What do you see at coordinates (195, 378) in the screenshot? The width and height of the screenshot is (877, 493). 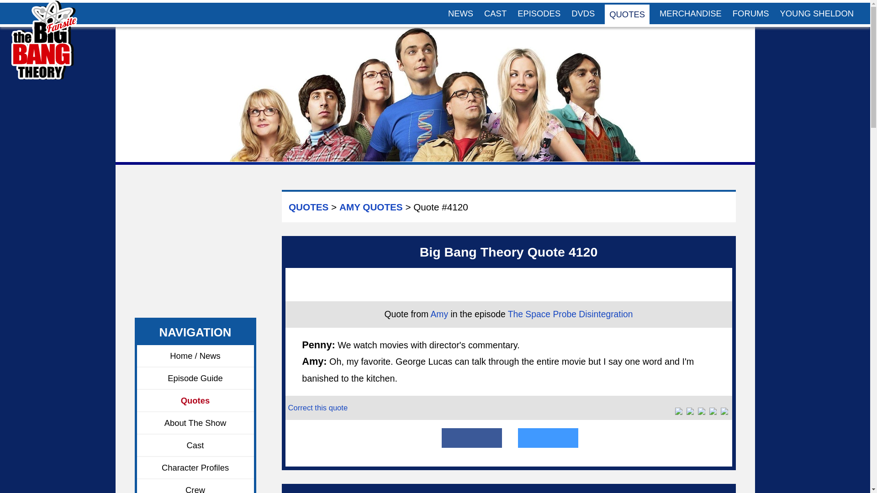 I see `Episode Guide` at bounding box center [195, 378].